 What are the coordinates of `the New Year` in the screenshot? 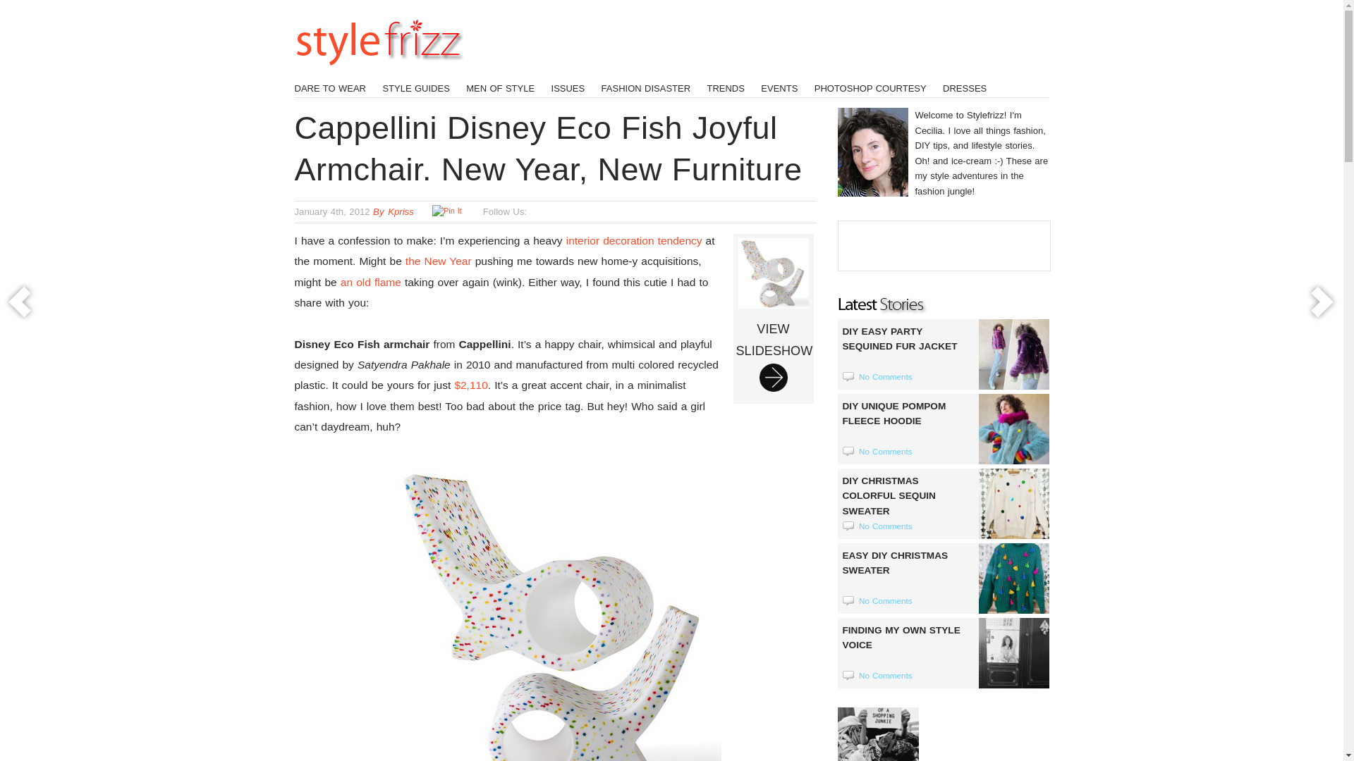 It's located at (773, 318).